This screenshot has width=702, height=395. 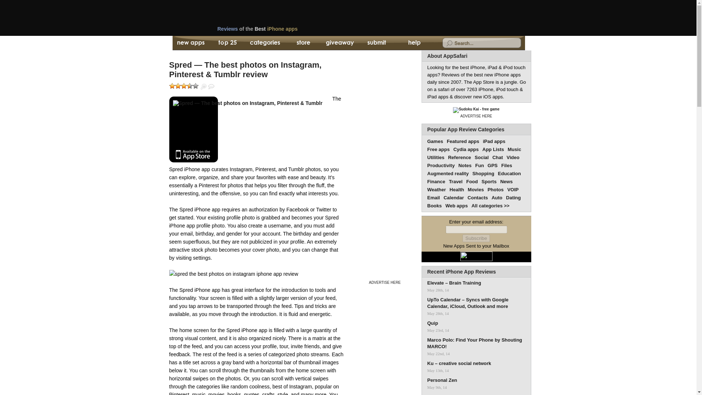 I want to click on New App Reviews, so click(x=190, y=43).